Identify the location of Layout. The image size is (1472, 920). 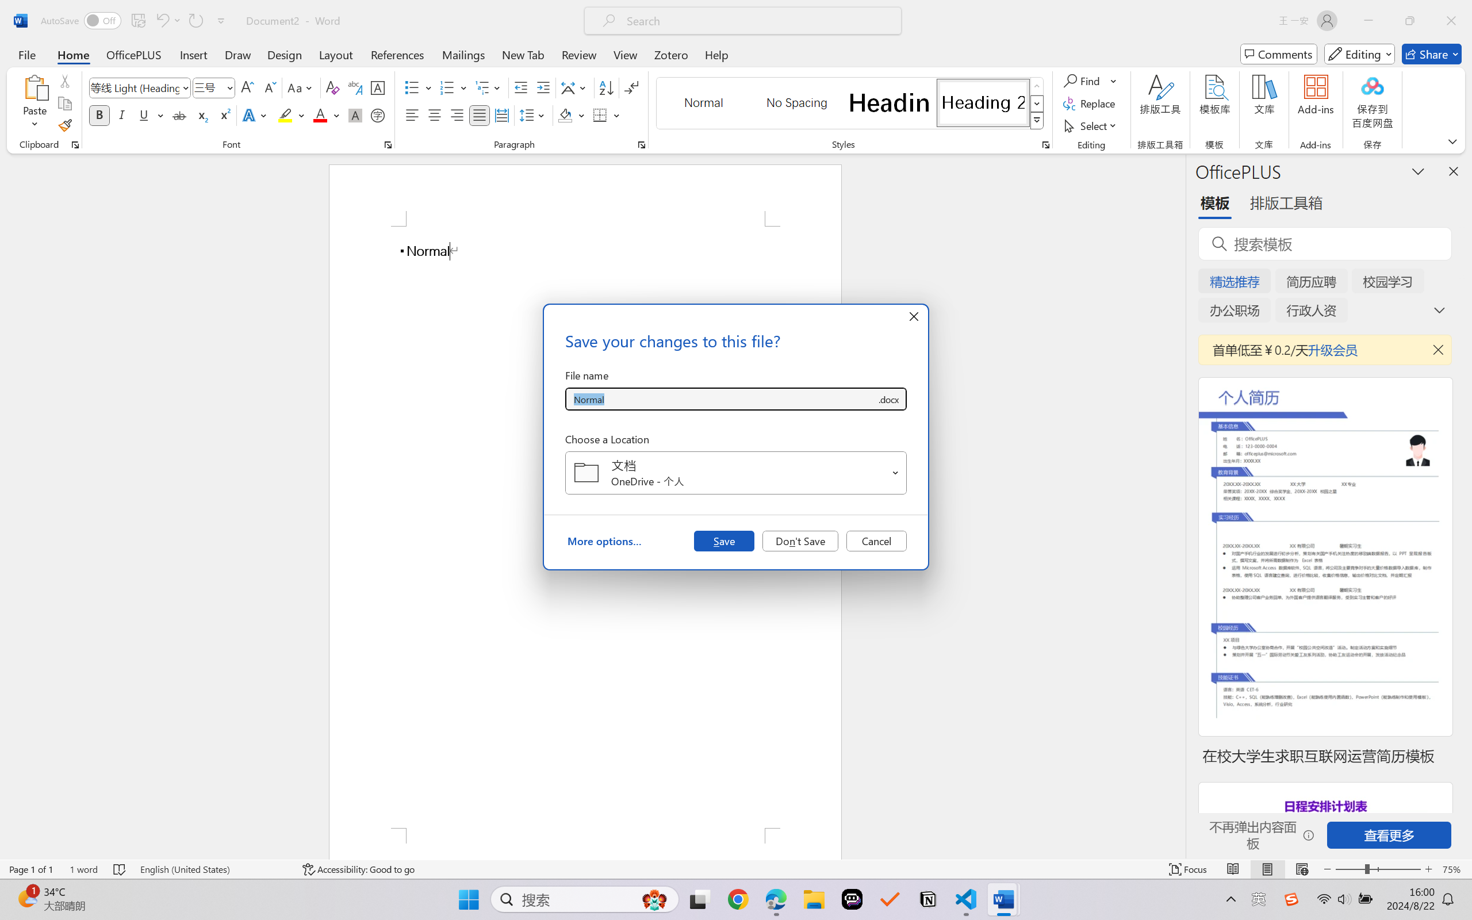
(336, 54).